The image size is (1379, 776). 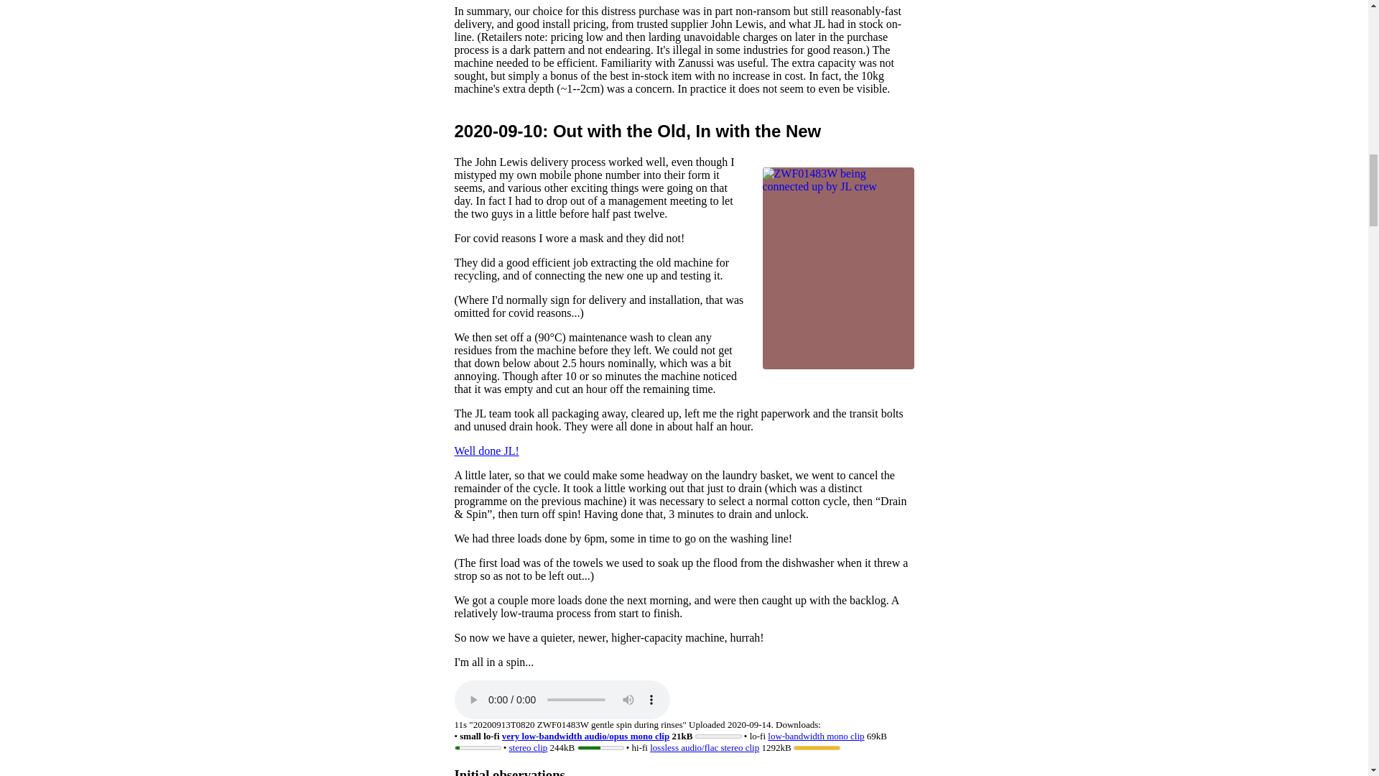 I want to click on Well done JL!, so click(x=486, y=451).